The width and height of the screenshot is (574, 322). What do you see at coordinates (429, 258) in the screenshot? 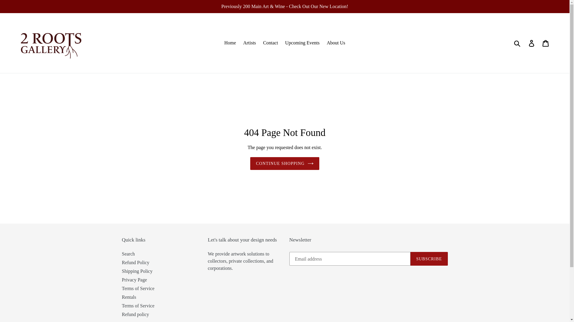
I see `SUBSCRIBE` at bounding box center [429, 258].